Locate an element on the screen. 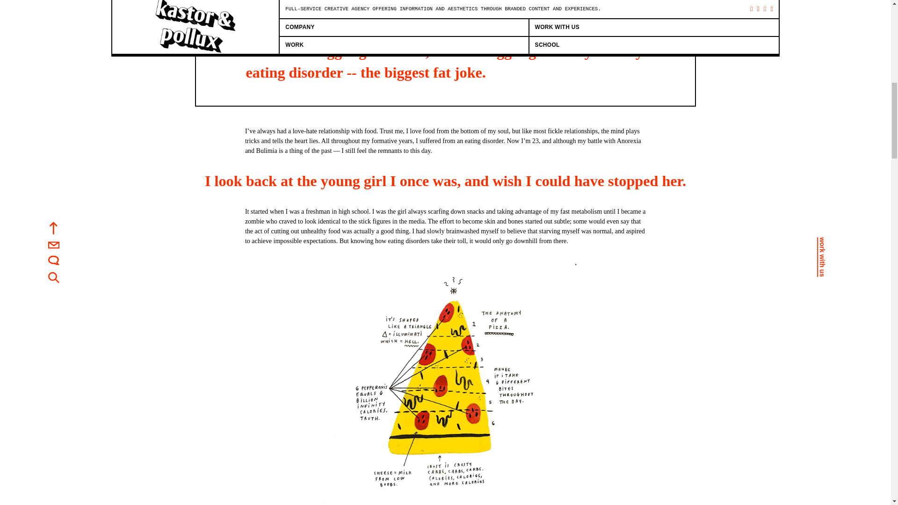  Posts by Zet Gold is located at coordinates (255, 7).